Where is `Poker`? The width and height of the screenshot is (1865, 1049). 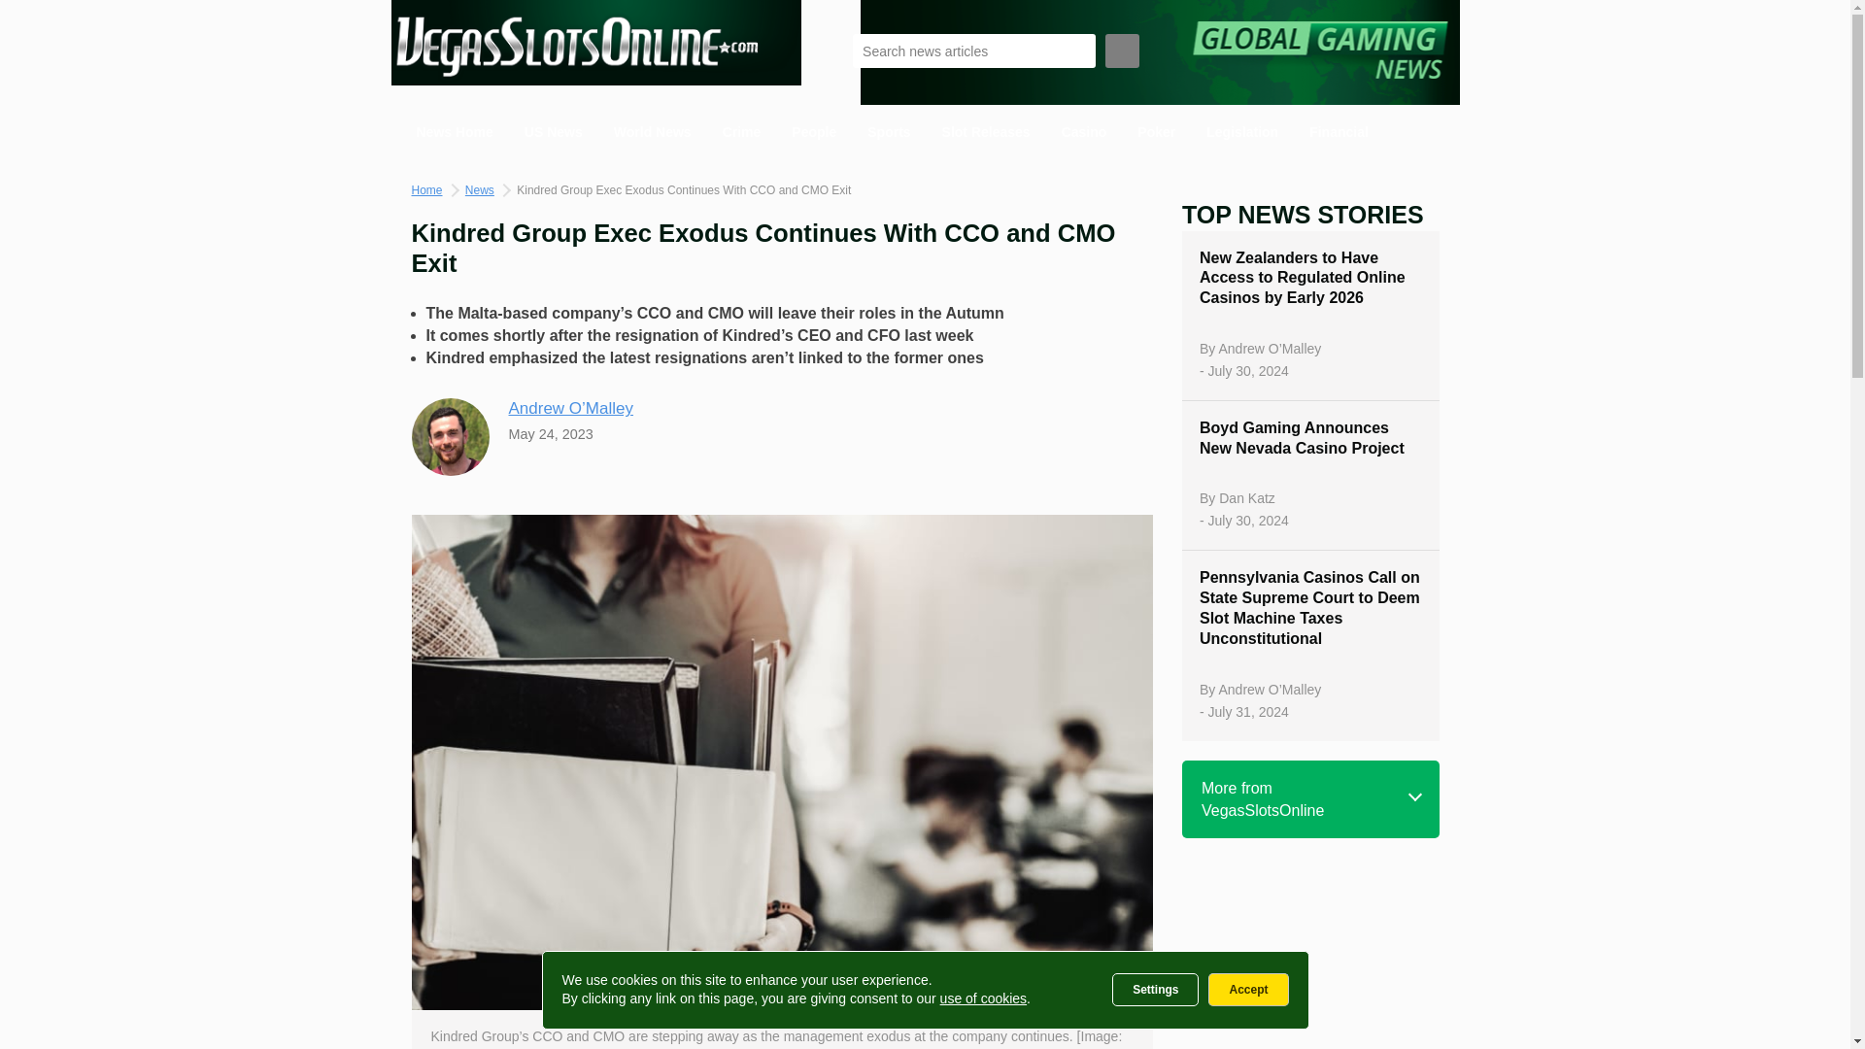
Poker is located at coordinates (1156, 132).